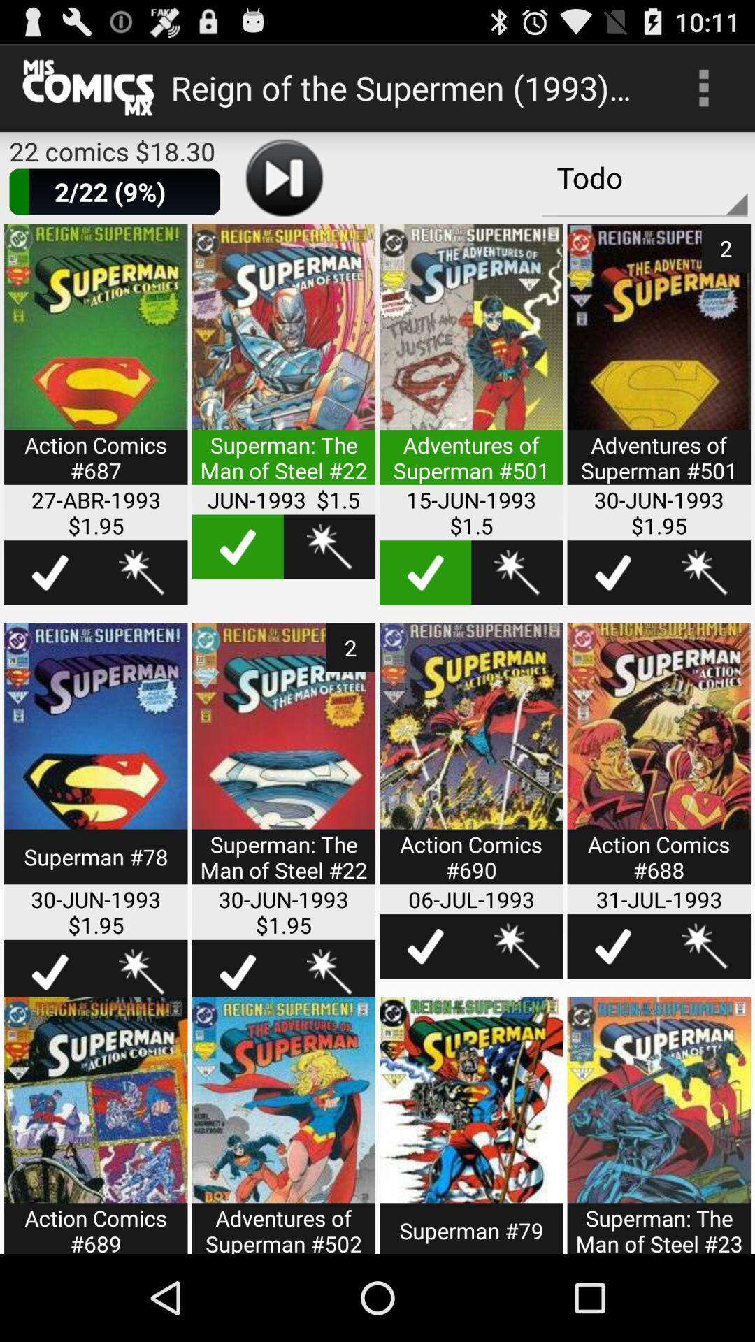  Describe the element at coordinates (471, 363) in the screenshot. I see `select option` at that location.